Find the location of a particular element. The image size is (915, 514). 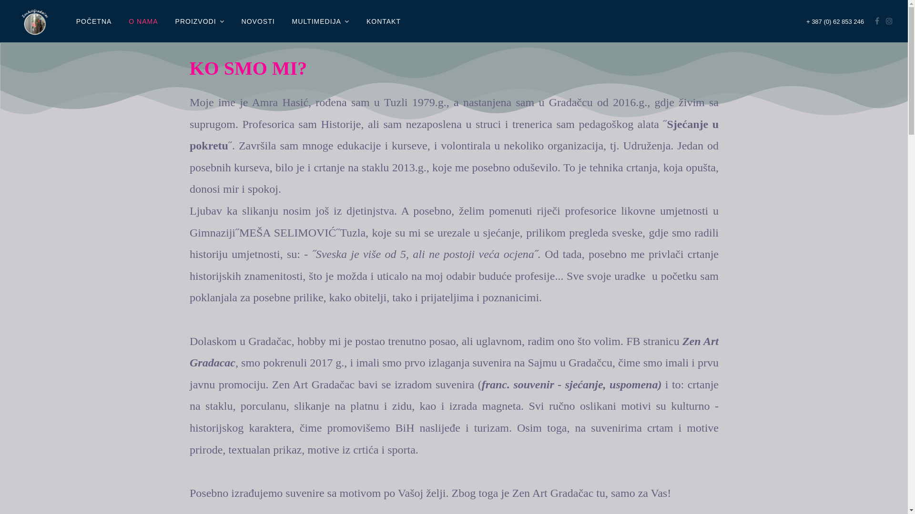

O NAMA is located at coordinates (143, 21).